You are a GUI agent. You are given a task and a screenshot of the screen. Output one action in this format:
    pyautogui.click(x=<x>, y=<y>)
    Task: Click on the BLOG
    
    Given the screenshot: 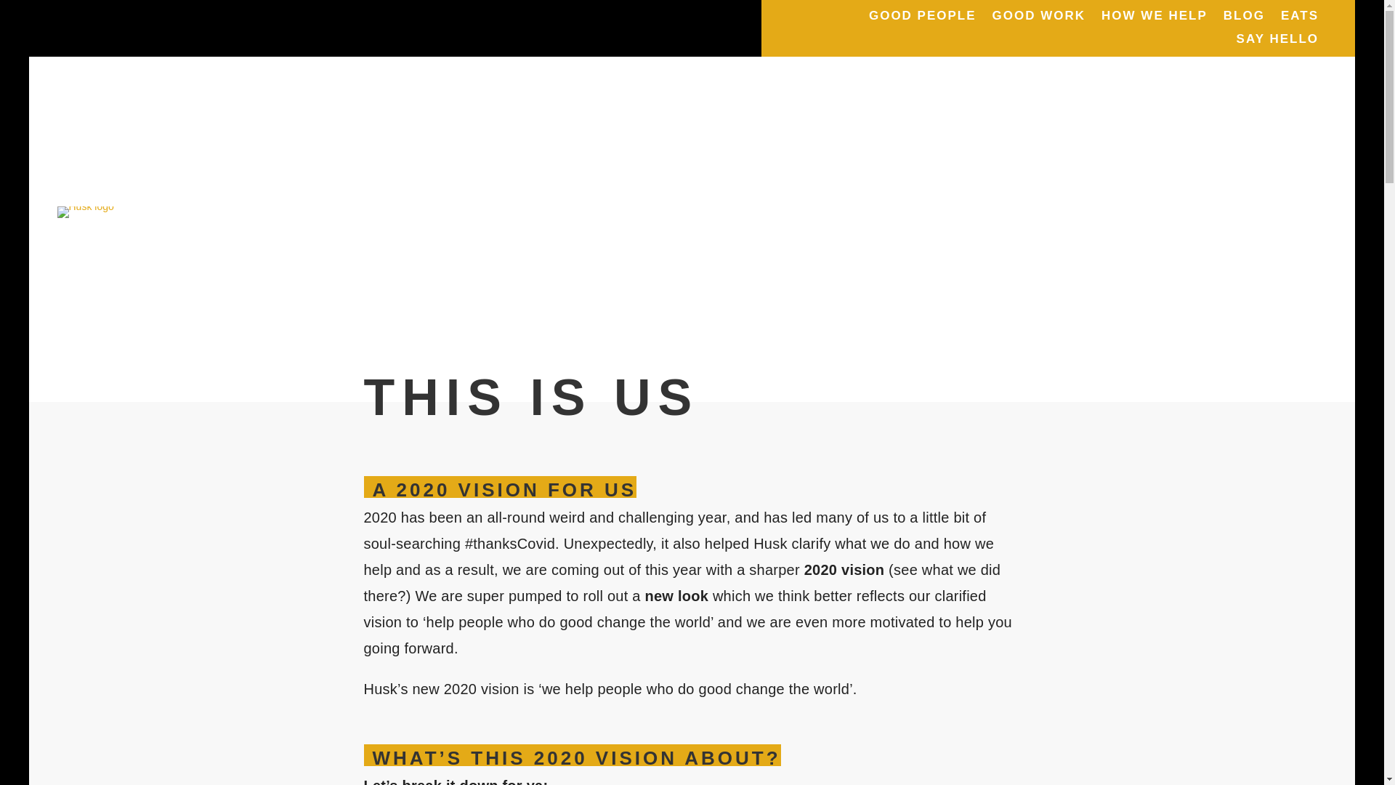 What is the action you would take?
    pyautogui.click(x=1244, y=25)
    